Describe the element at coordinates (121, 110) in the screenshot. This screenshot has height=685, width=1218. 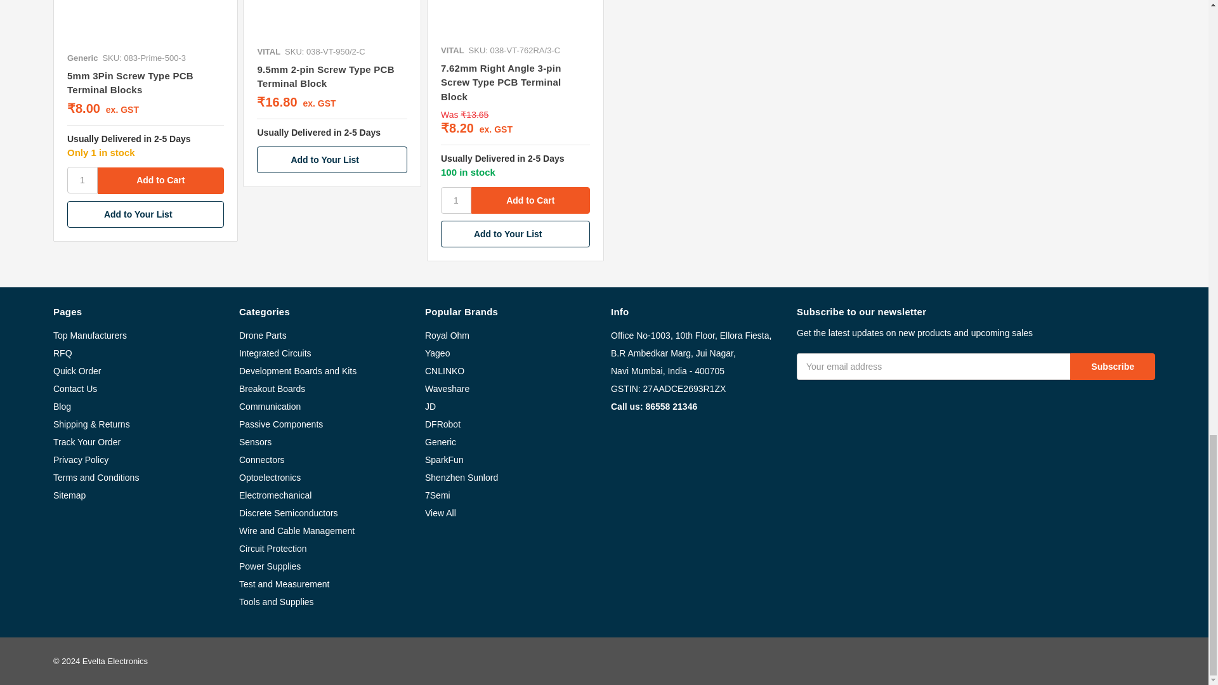
I see `Excluding Tax` at that location.